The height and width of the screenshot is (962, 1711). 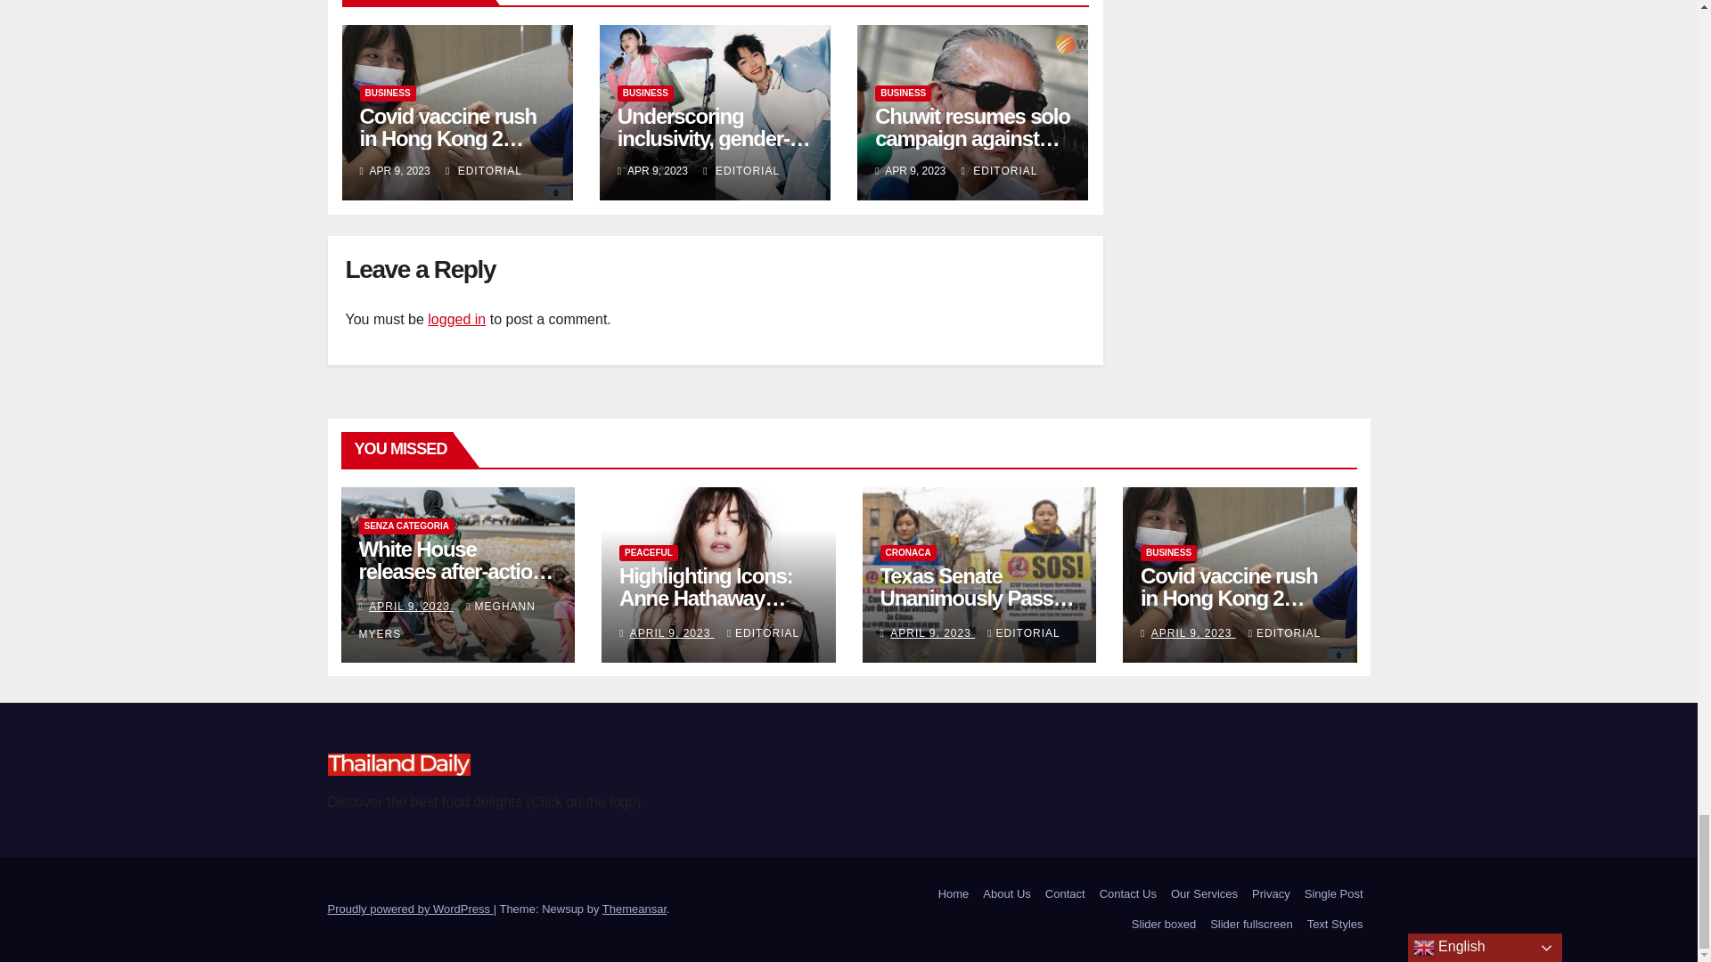 I want to click on EDITORIAL, so click(x=741, y=170).